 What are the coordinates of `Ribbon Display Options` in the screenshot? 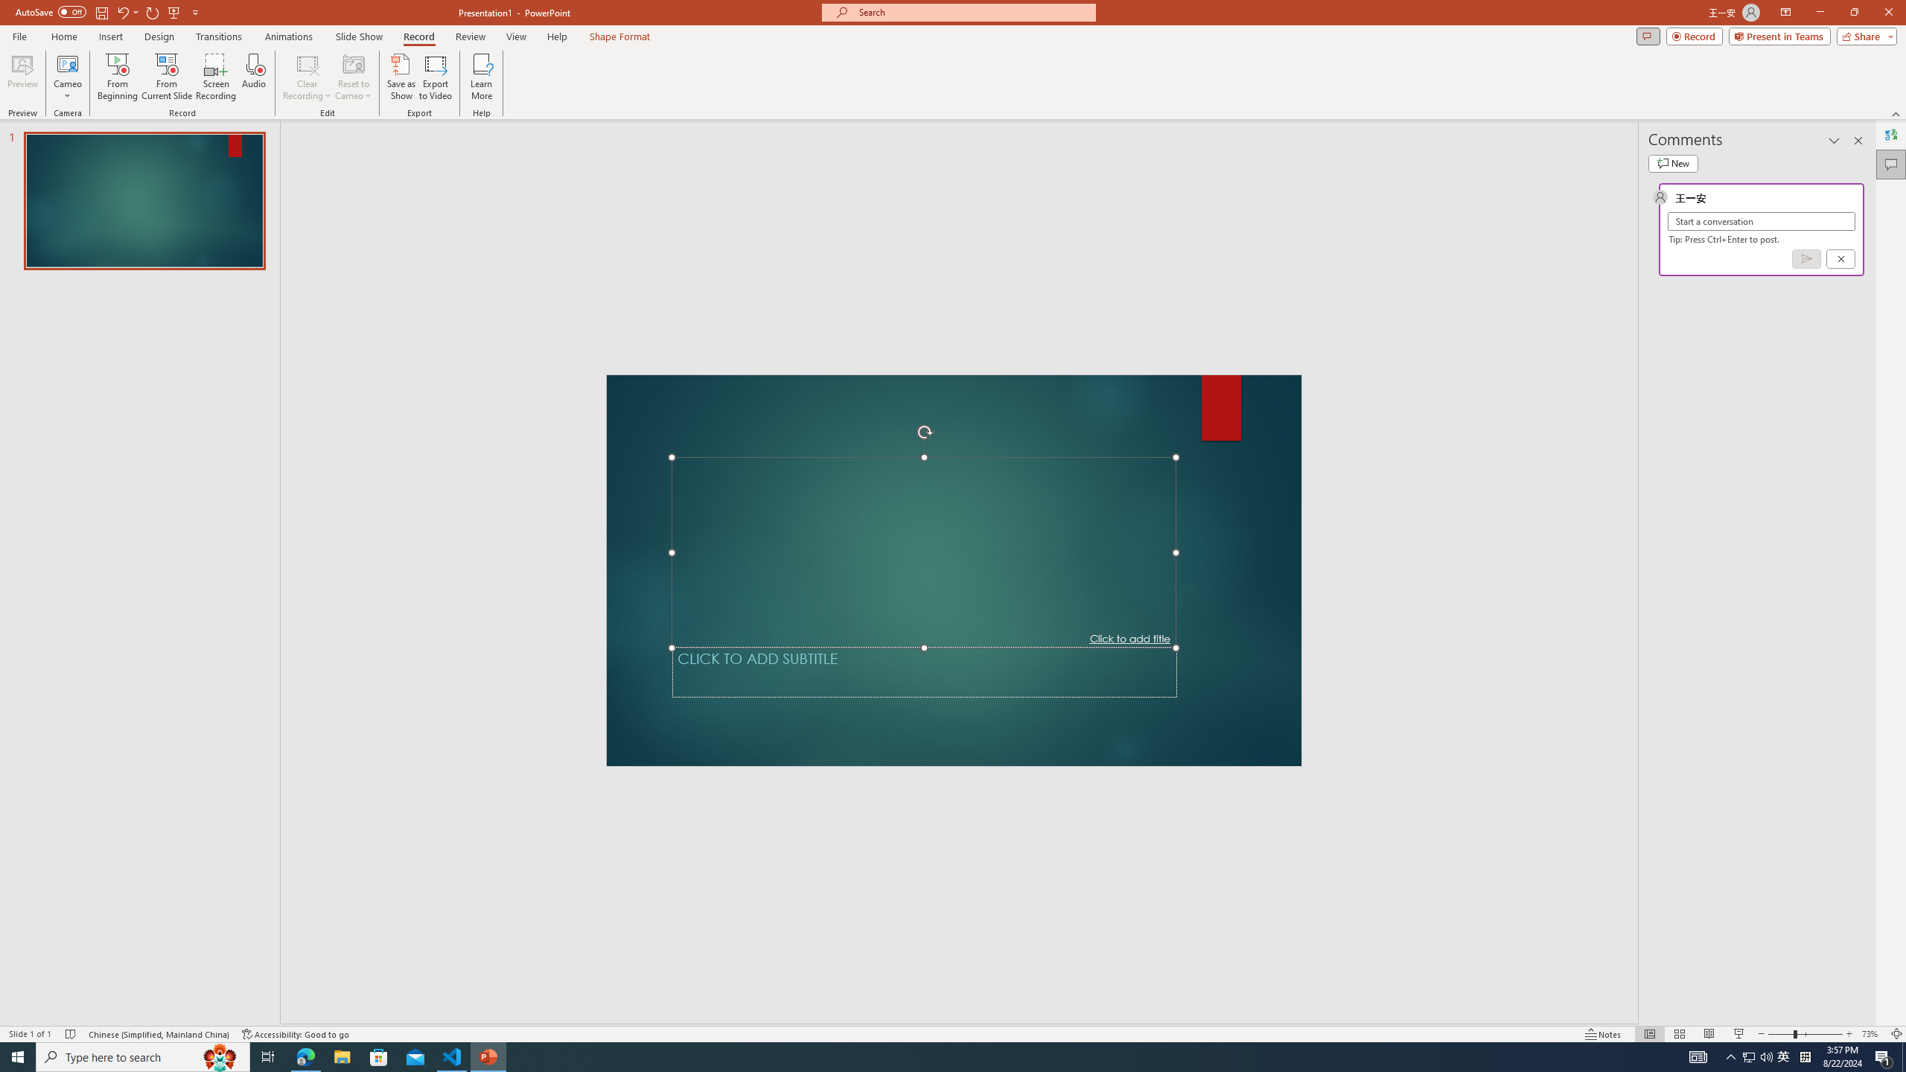 It's located at (1881, 164).